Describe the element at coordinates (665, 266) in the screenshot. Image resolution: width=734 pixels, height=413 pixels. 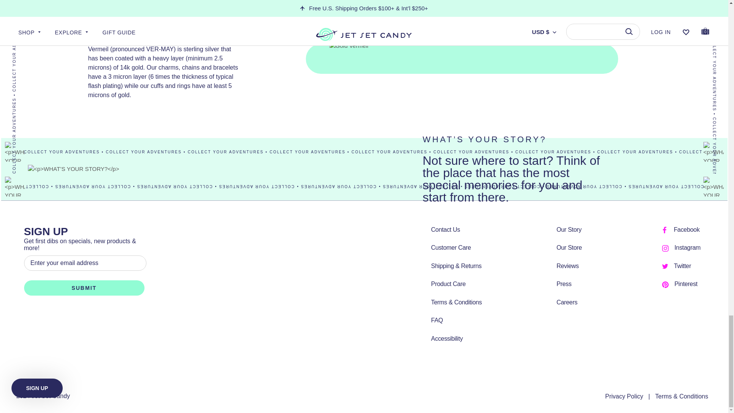
I see `Twitter` at that location.